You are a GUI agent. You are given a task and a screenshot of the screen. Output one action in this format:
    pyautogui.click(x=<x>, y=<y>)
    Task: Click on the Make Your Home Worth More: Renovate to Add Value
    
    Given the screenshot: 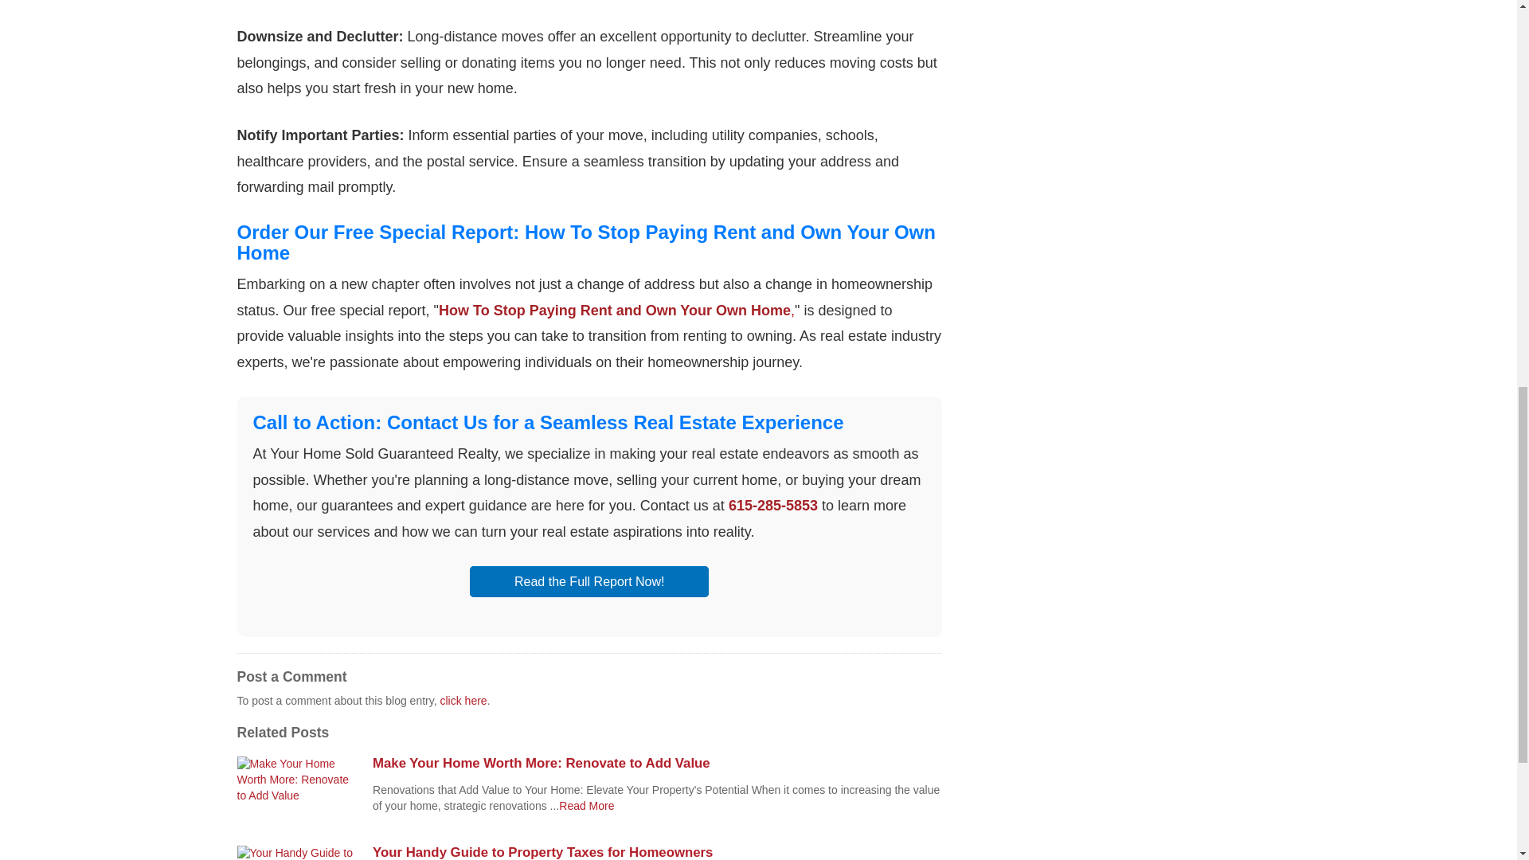 What is the action you would take?
    pyautogui.click(x=657, y=763)
    